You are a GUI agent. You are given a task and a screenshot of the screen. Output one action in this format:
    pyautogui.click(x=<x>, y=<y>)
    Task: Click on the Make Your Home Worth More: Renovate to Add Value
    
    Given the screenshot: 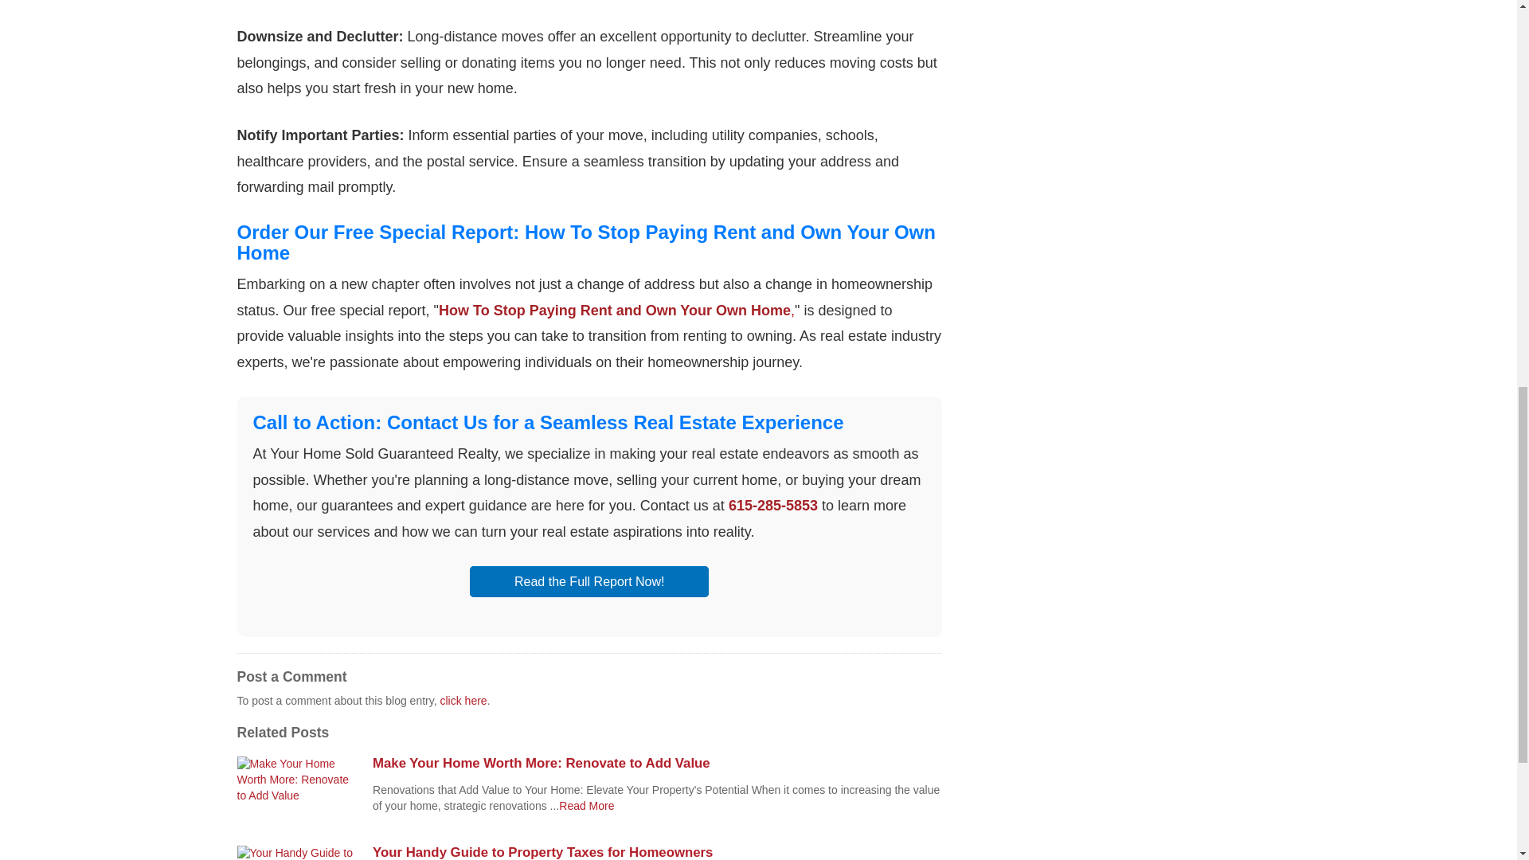 What is the action you would take?
    pyautogui.click(x=657, y=763)
    